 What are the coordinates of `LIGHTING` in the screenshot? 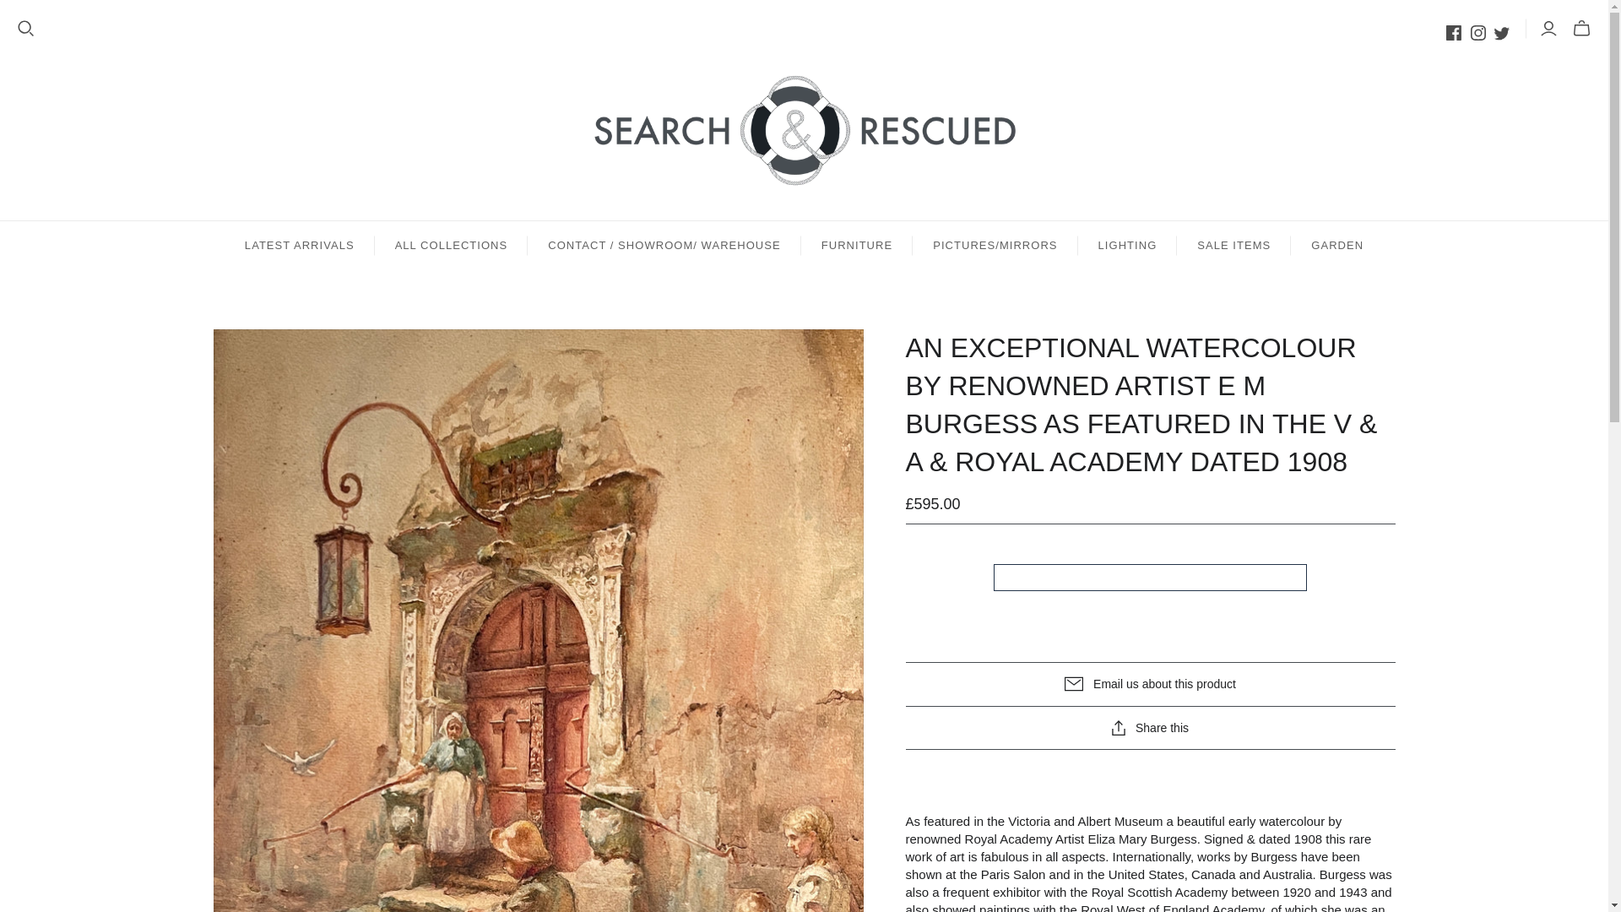 It's located at (1128, 245).